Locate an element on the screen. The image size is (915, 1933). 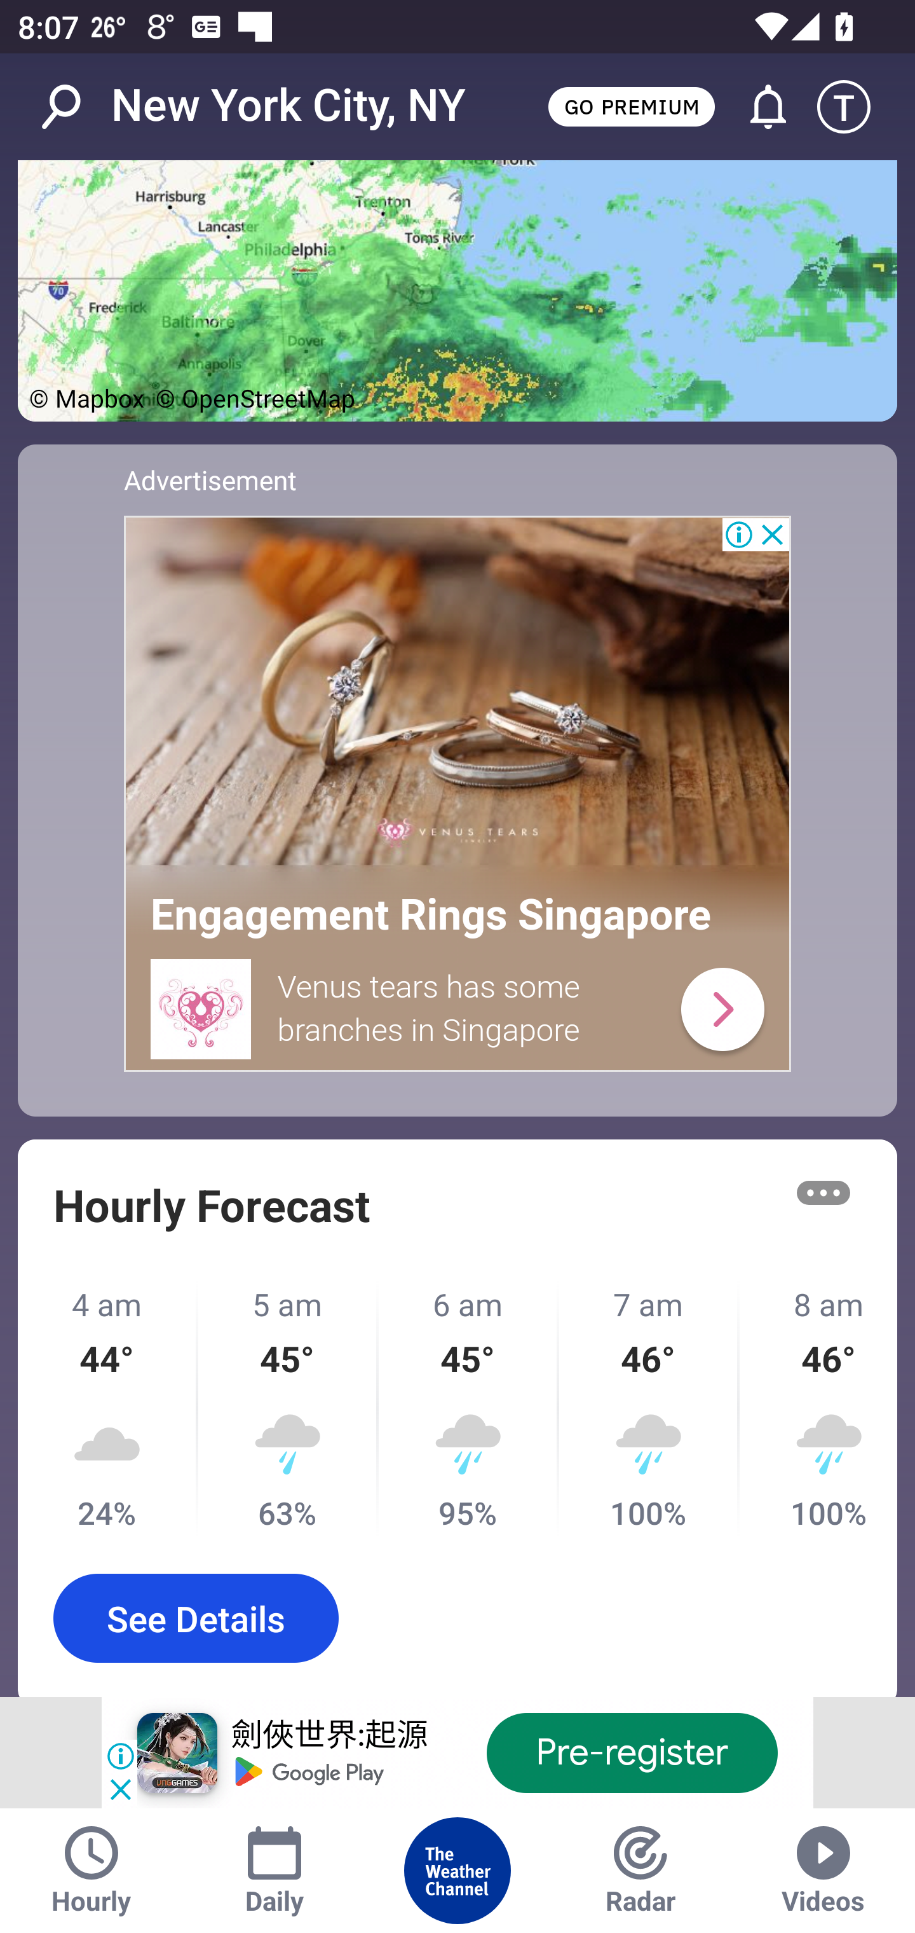
See Map Details is located at coordinates (457, 291).